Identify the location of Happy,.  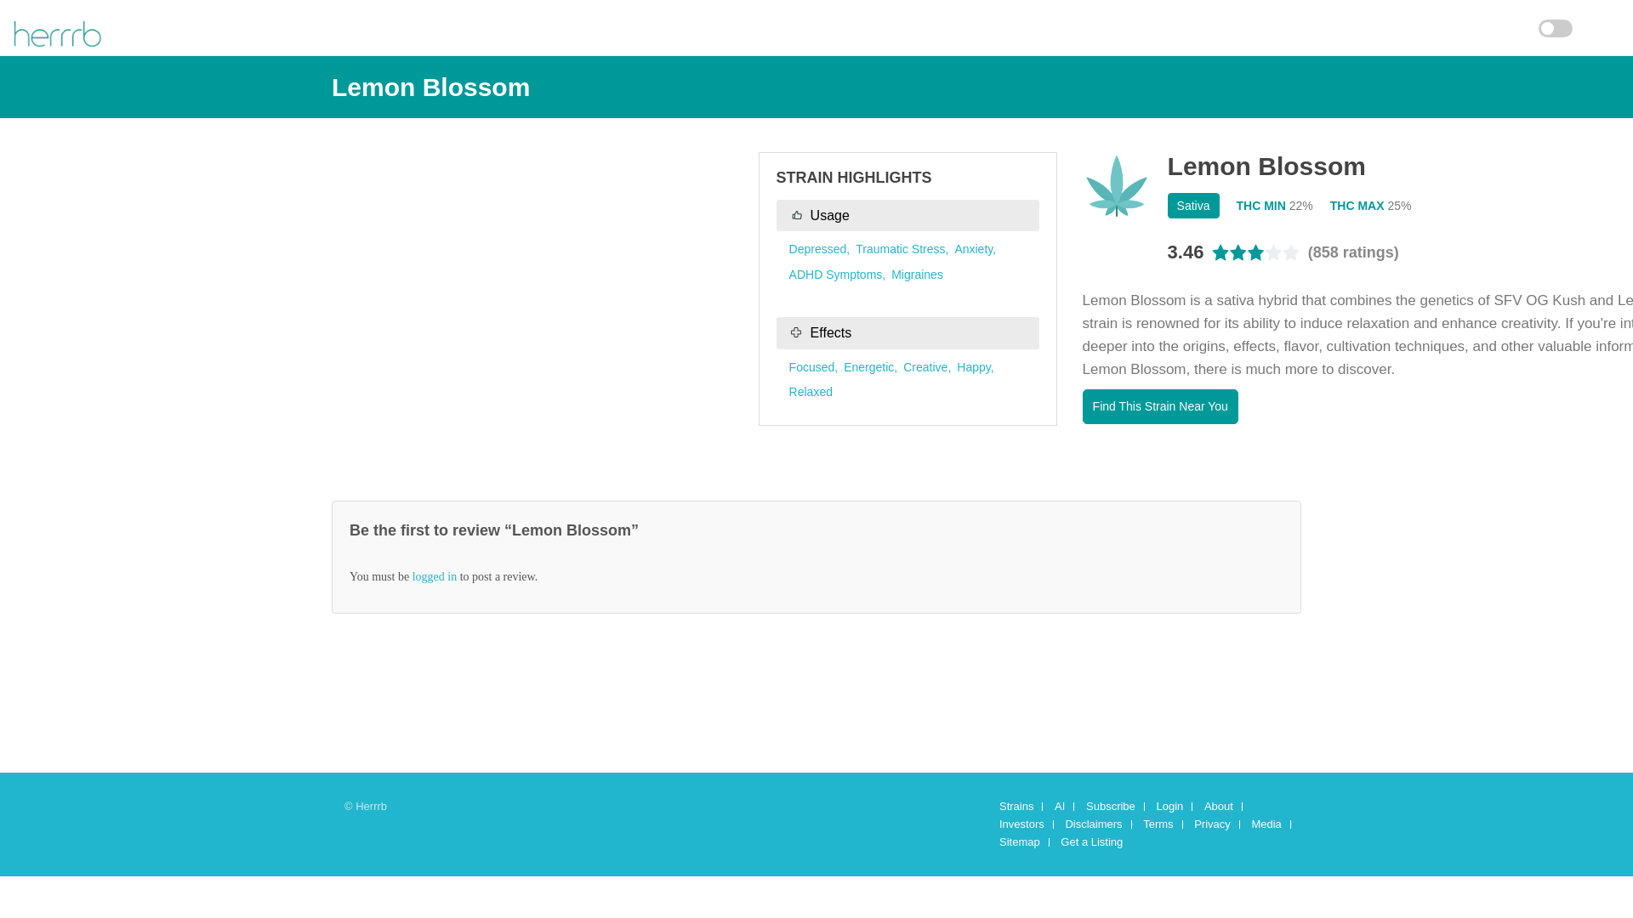
(975, 367).